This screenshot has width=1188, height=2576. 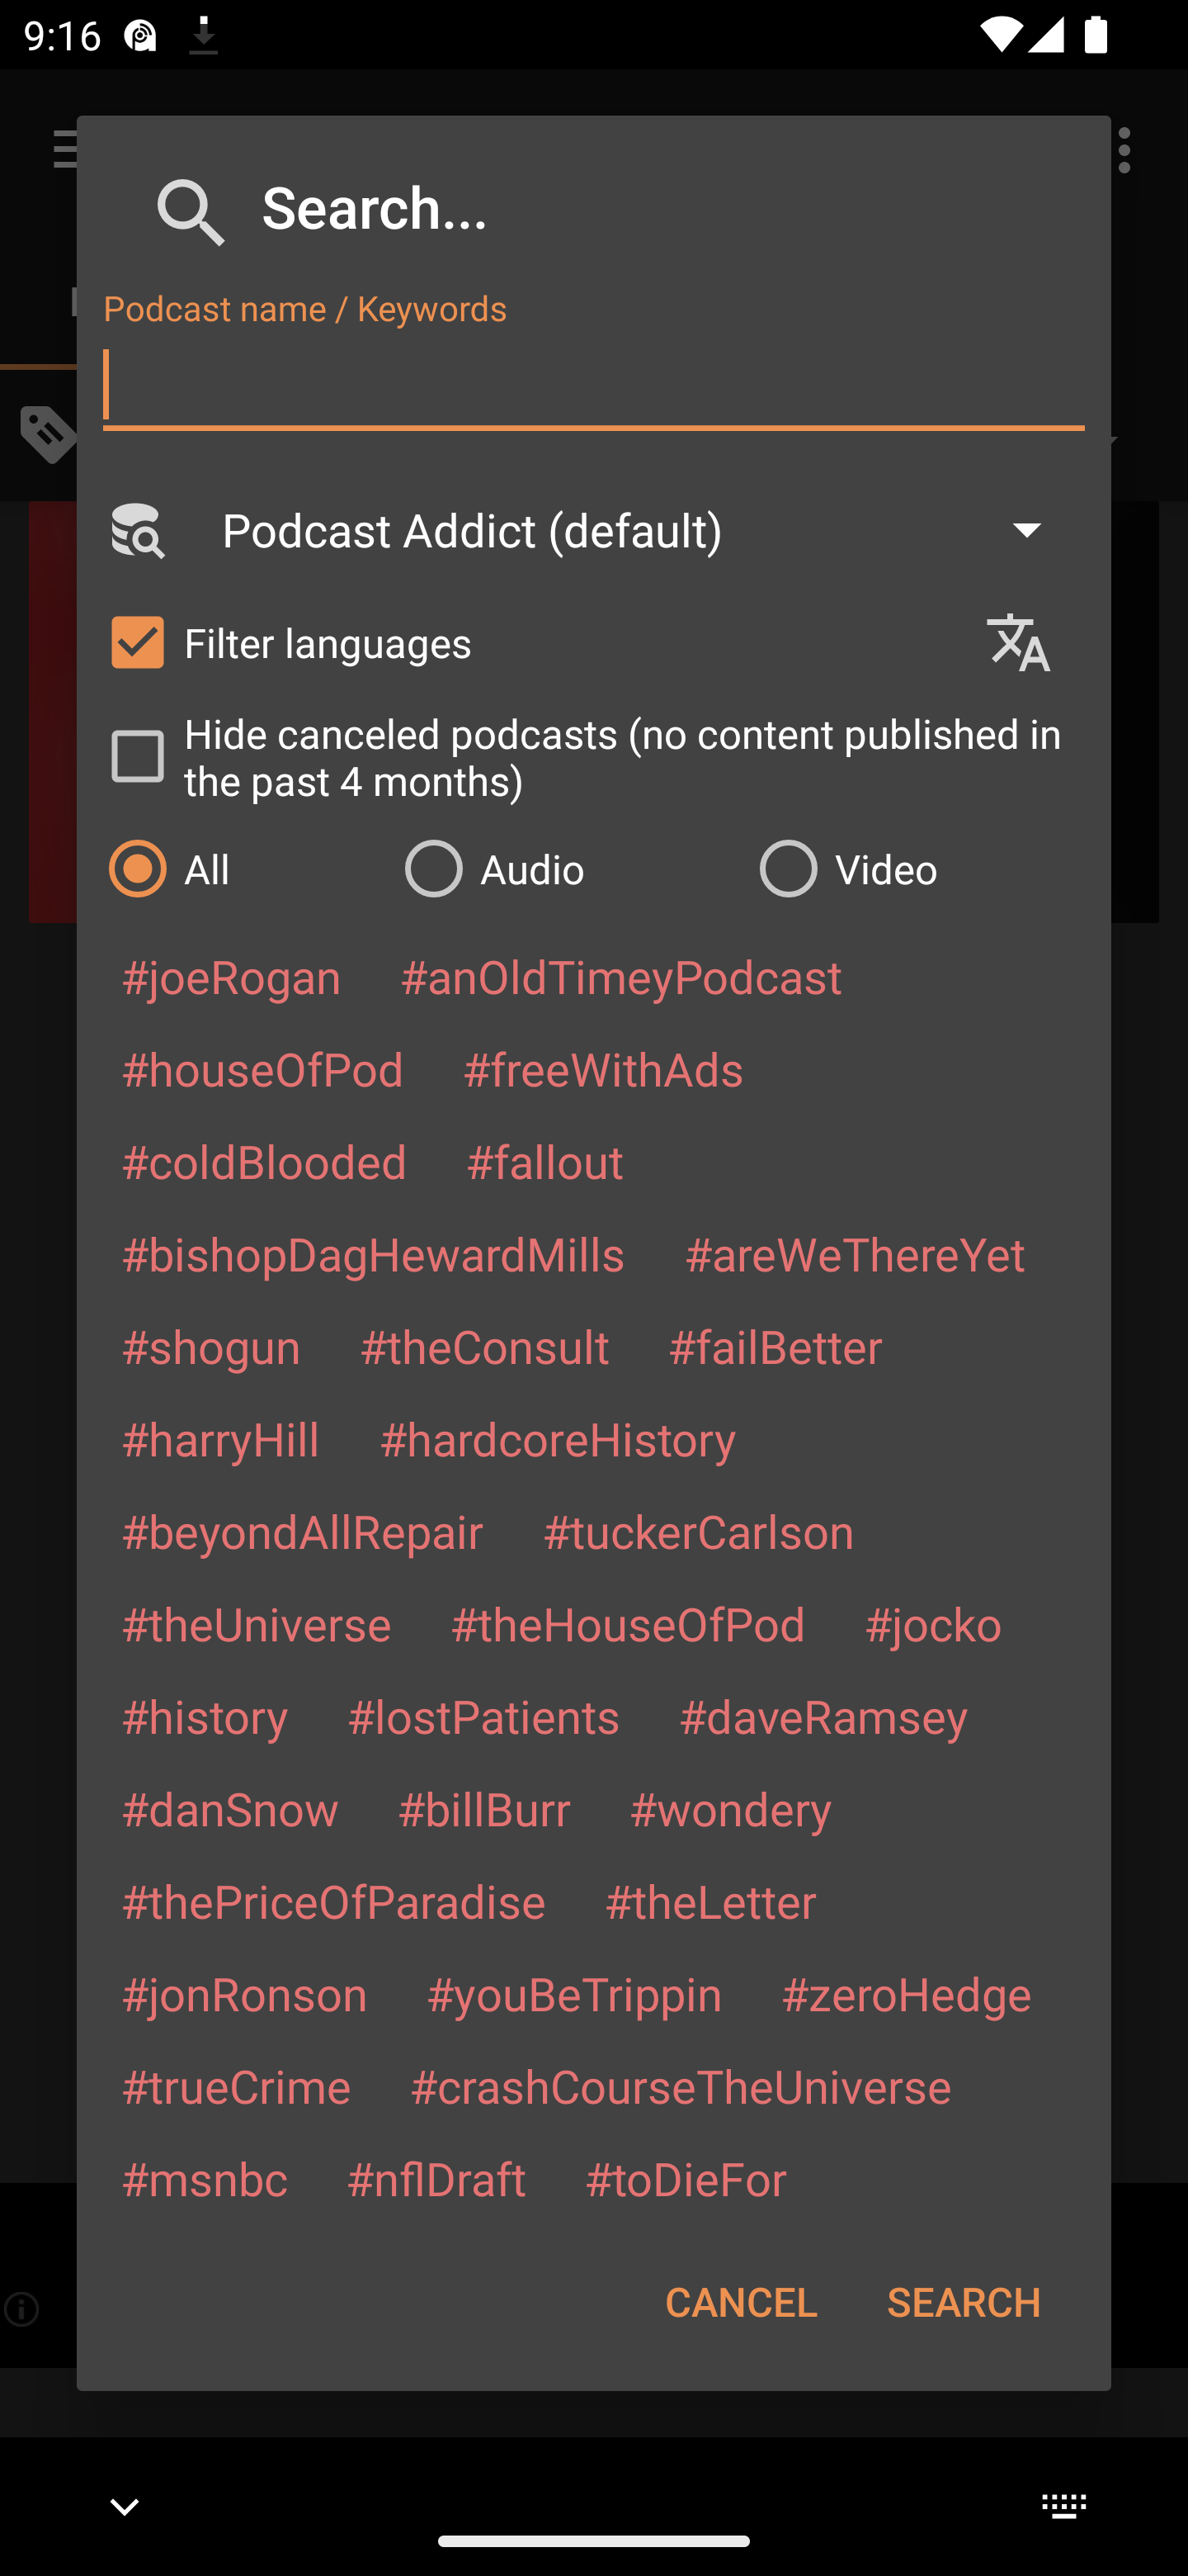 What do you see at coordinates (698, 1529) in the screenshot?
I see `#tuckerCarlson` at bounding box center [698, 1529].